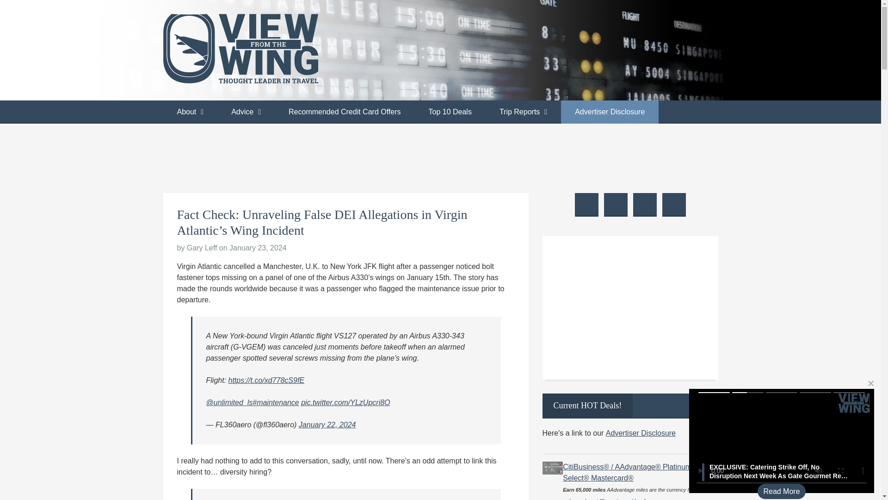  I want to click on Gary Leff, so click(202, 248).